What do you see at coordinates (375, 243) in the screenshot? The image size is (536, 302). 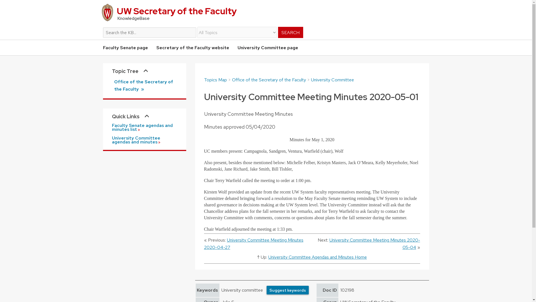 I see `University Committee Meeting Minutes 2020-05-04` at bounding box center [375, 243].